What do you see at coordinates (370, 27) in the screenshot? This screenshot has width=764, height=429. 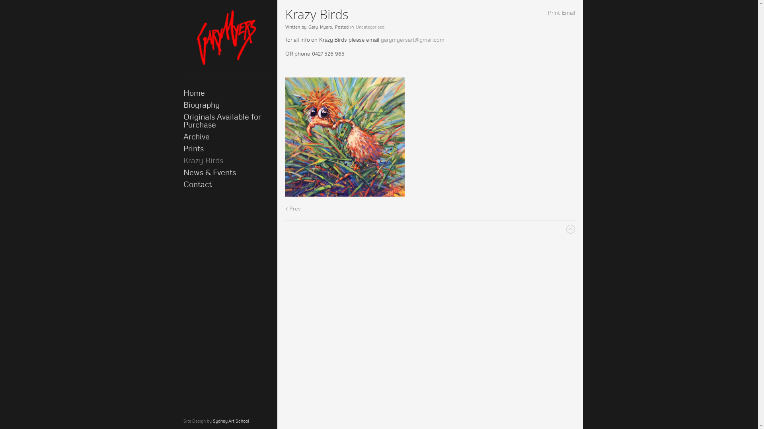 I see `Uncategorised` at bounding box center [370, 27].